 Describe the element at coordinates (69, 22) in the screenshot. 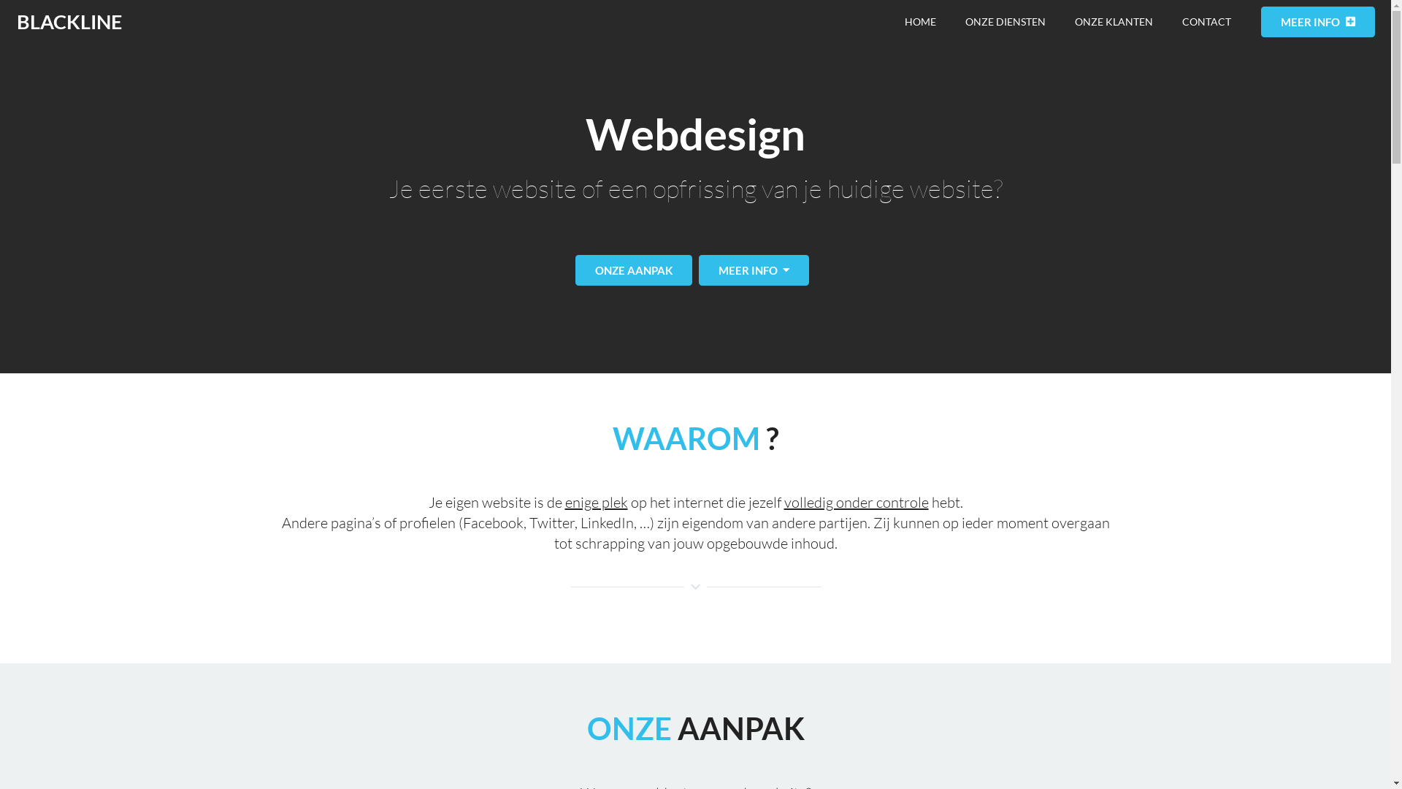

I see `BLACKLINE` at that location.